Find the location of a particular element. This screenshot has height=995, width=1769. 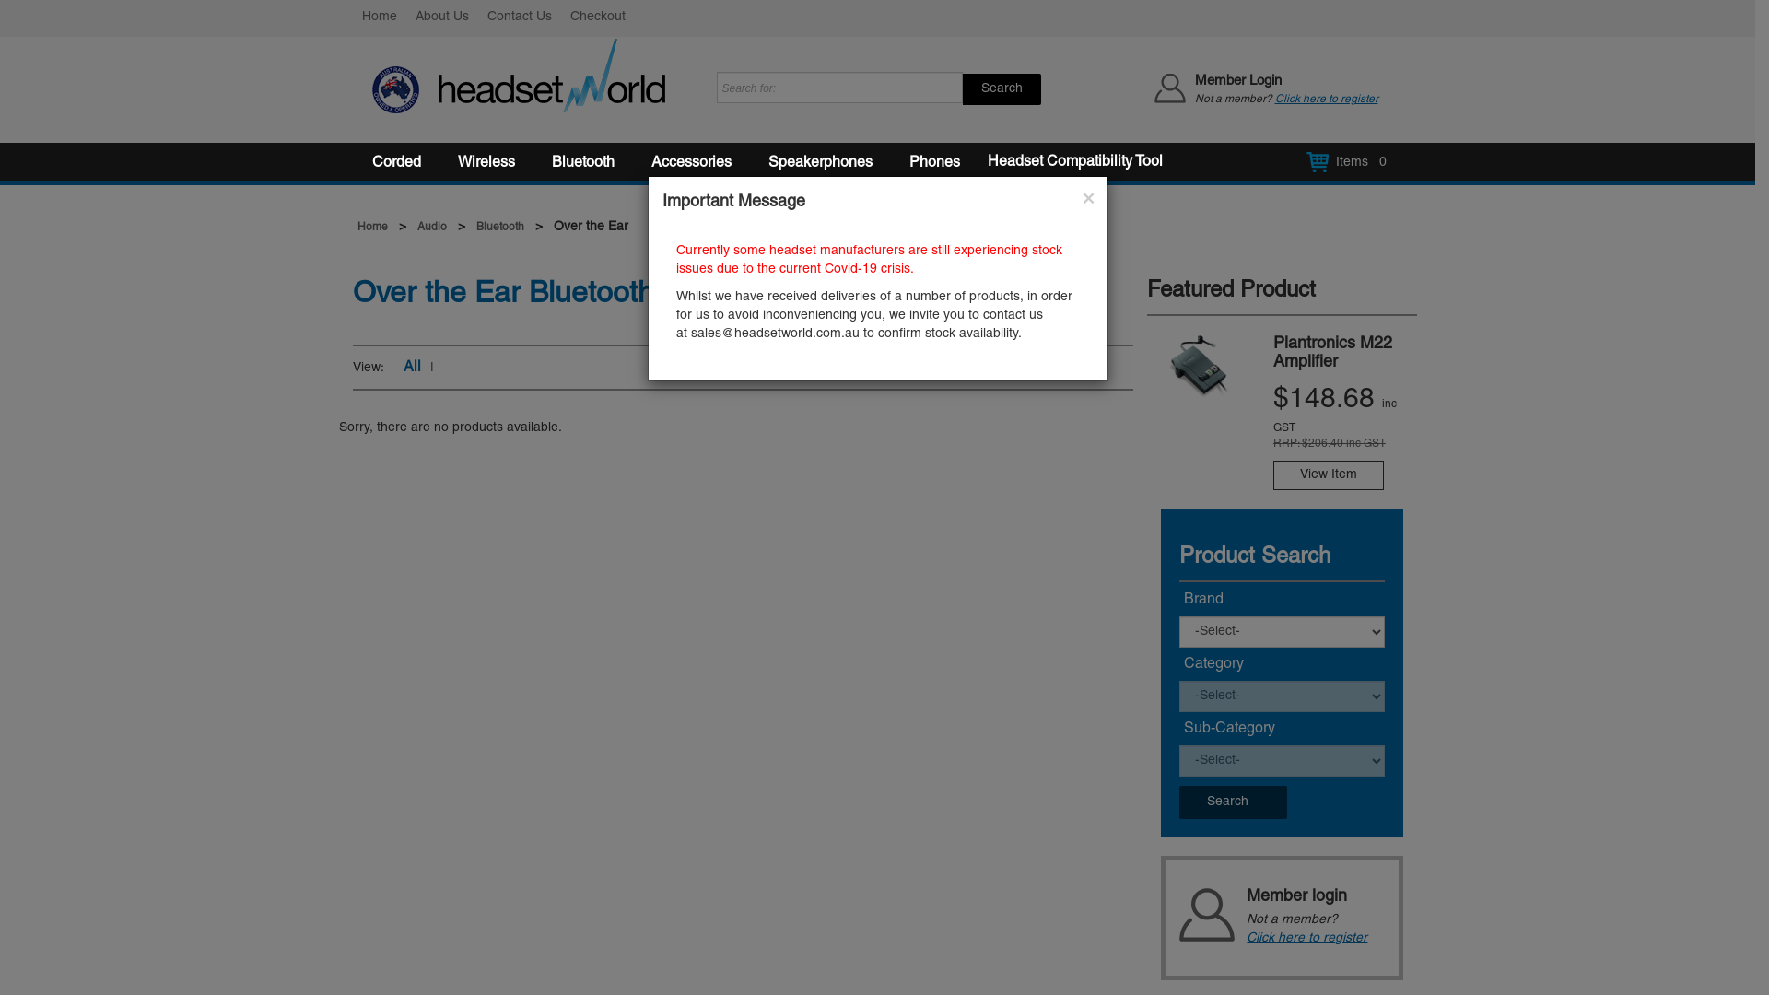

Search is located at coordinates (1001, 89).